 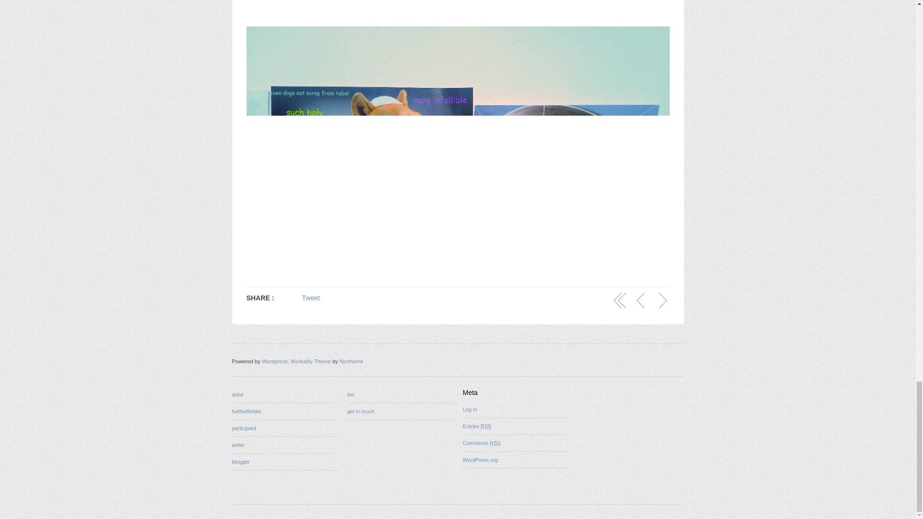 What do you see at coordinates (476, 426) in the screenshot?
I see `Entries RSS` at bounding box center [476, 426].